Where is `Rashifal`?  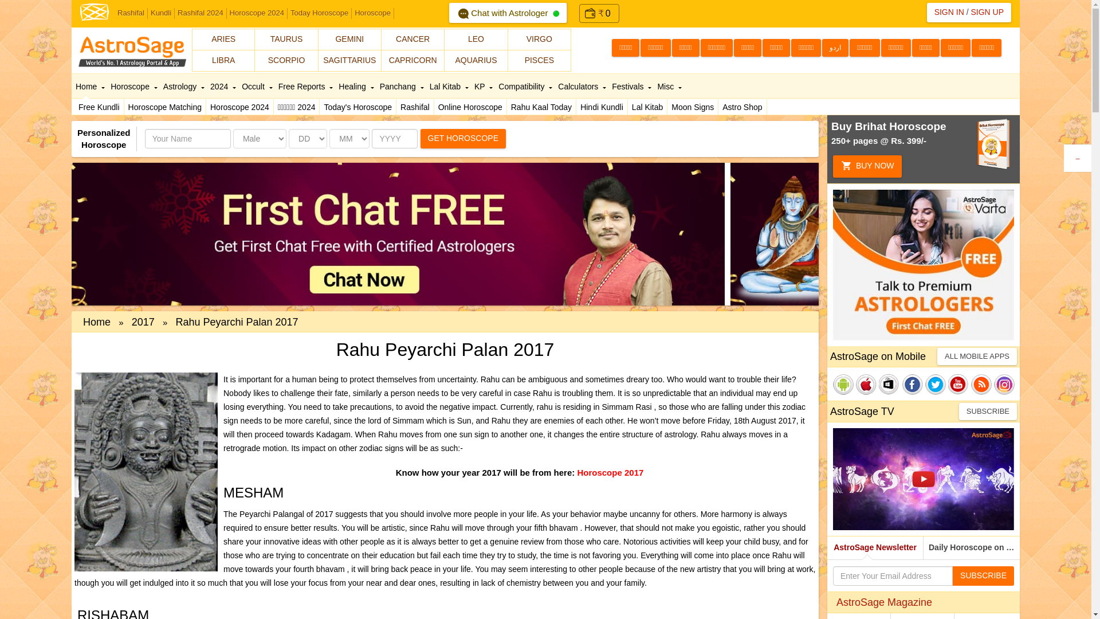
Rashifal is located at coordinates (131, 14).